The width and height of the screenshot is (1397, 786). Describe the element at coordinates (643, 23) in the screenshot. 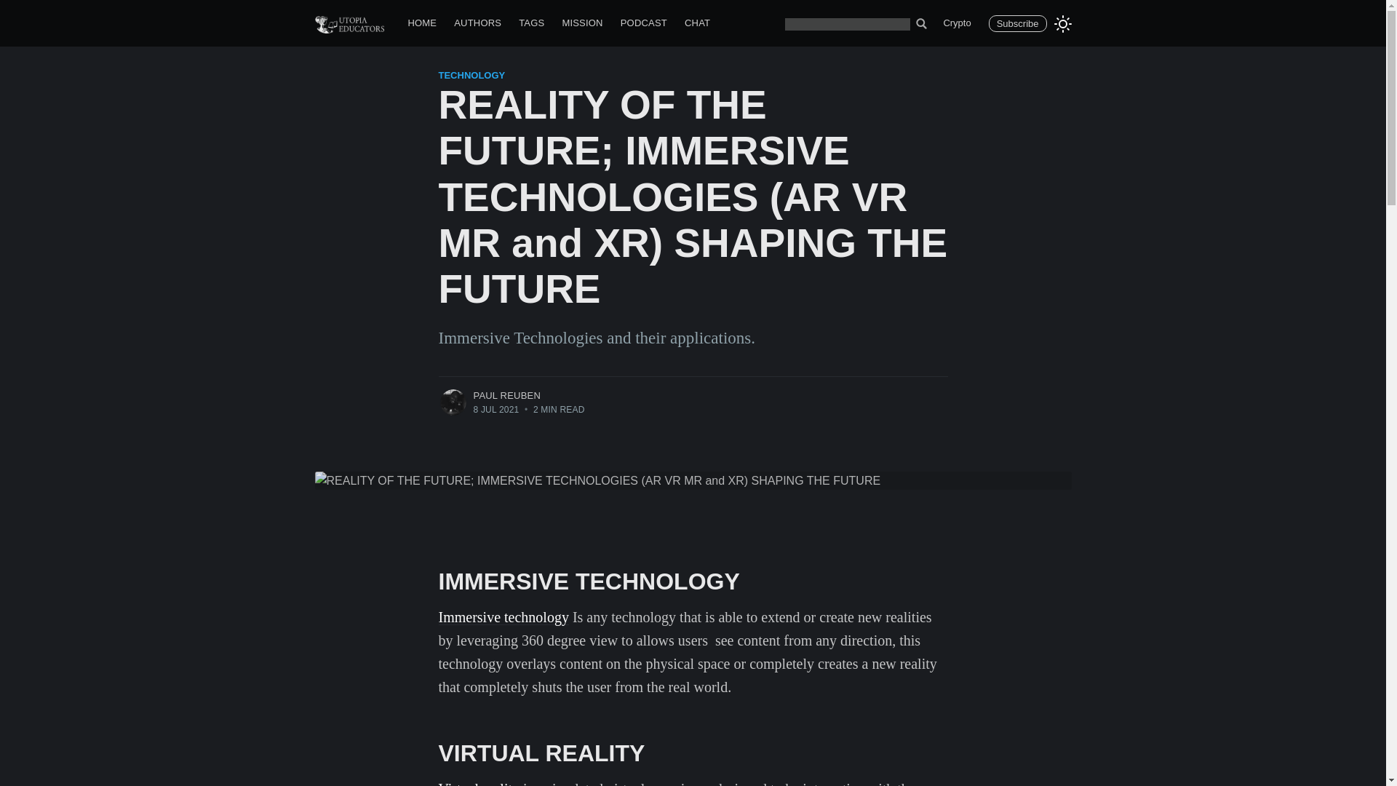

I see `PODCAST` at that location.